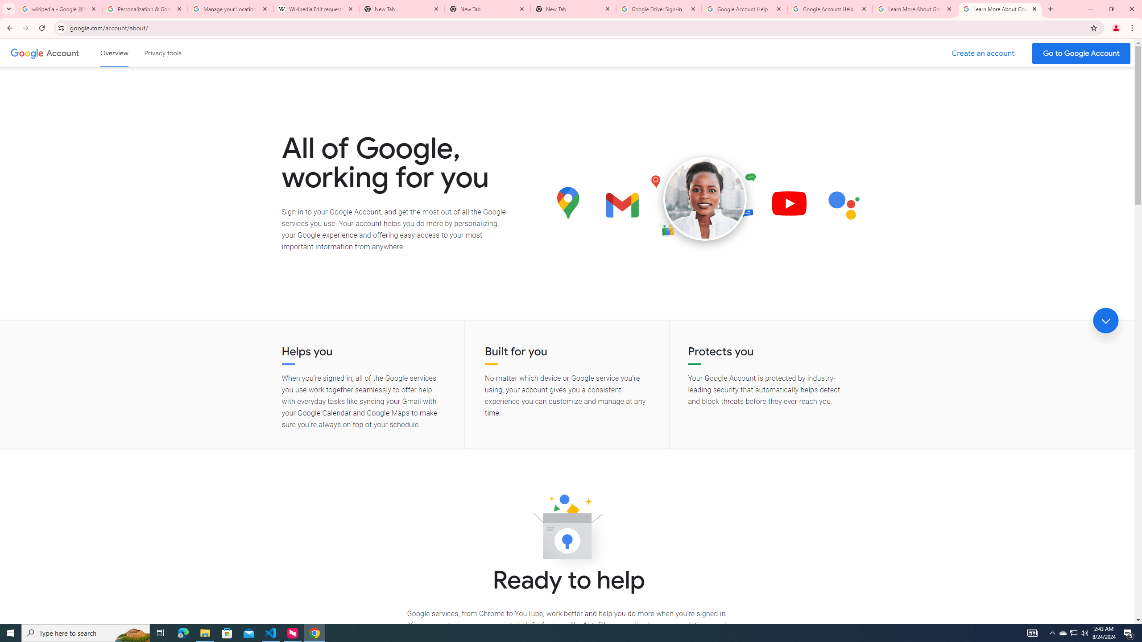 The width and height of the screenshot is (1142, 642). Describe the element at coordinates (567, 530) in the screenshot. I see `Ready to help` at that location.